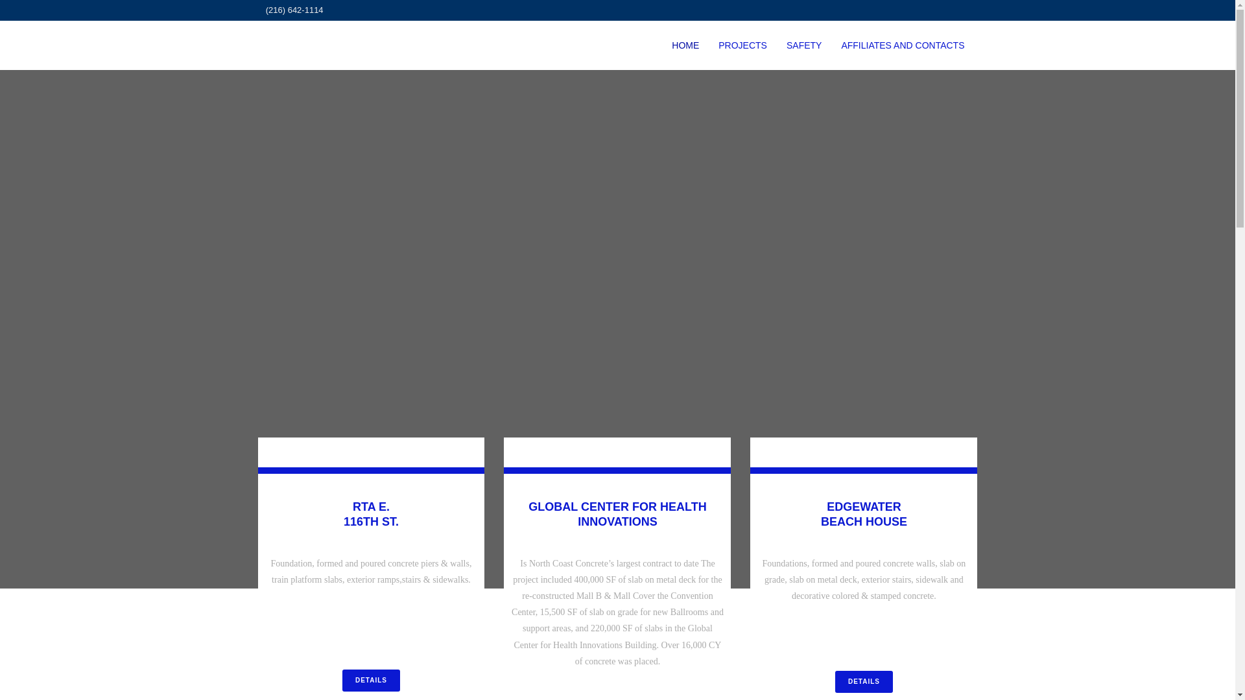 This screenshot has height=700, width=1245. Describe the element at coordinates (864, 682) in the screenshot. I see `DETAILS` at that location.